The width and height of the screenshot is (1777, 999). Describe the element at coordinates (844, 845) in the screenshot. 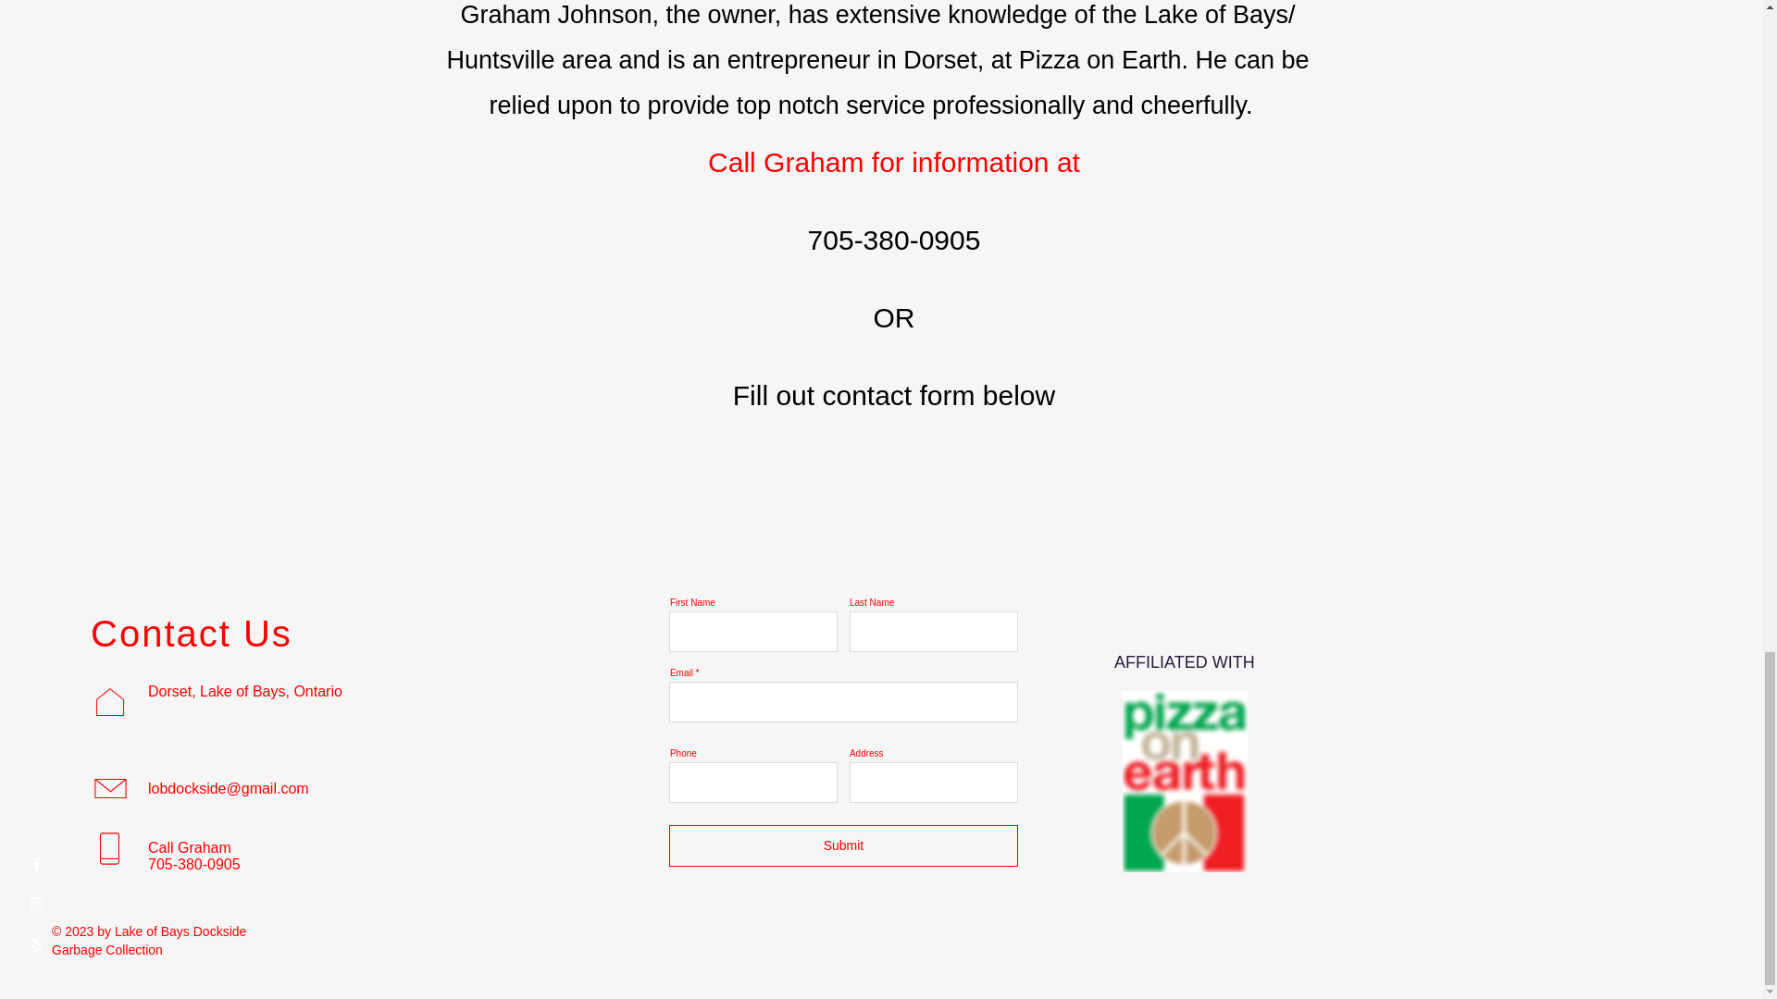

I see `Submit` at that location.